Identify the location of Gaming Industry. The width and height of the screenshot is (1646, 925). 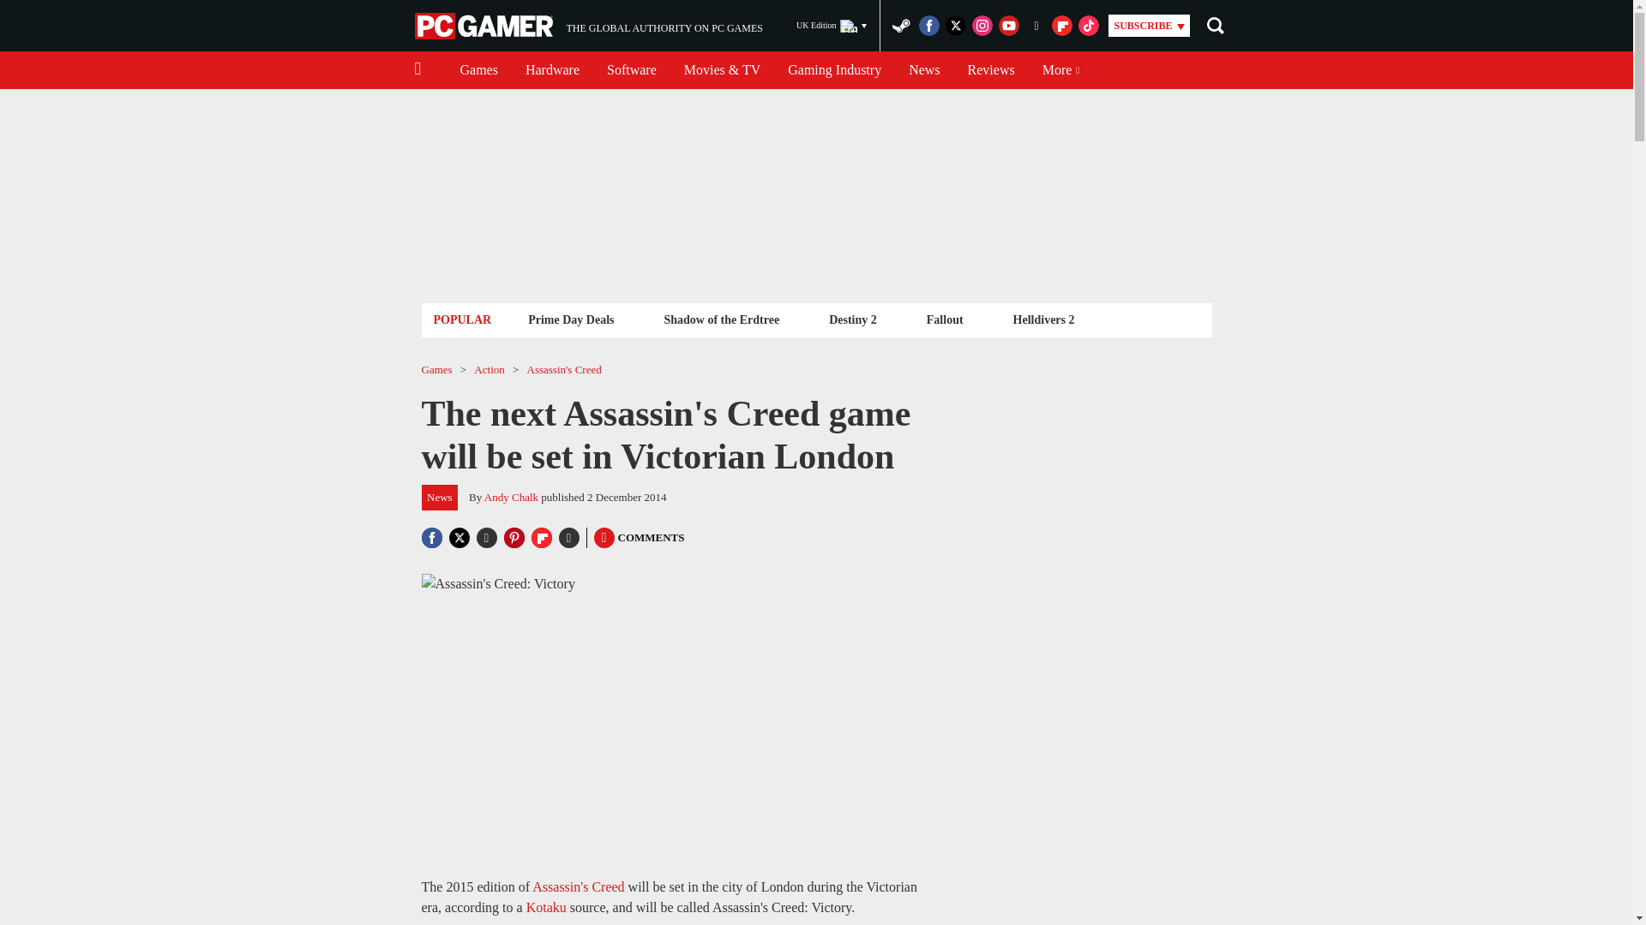
(834, 70).